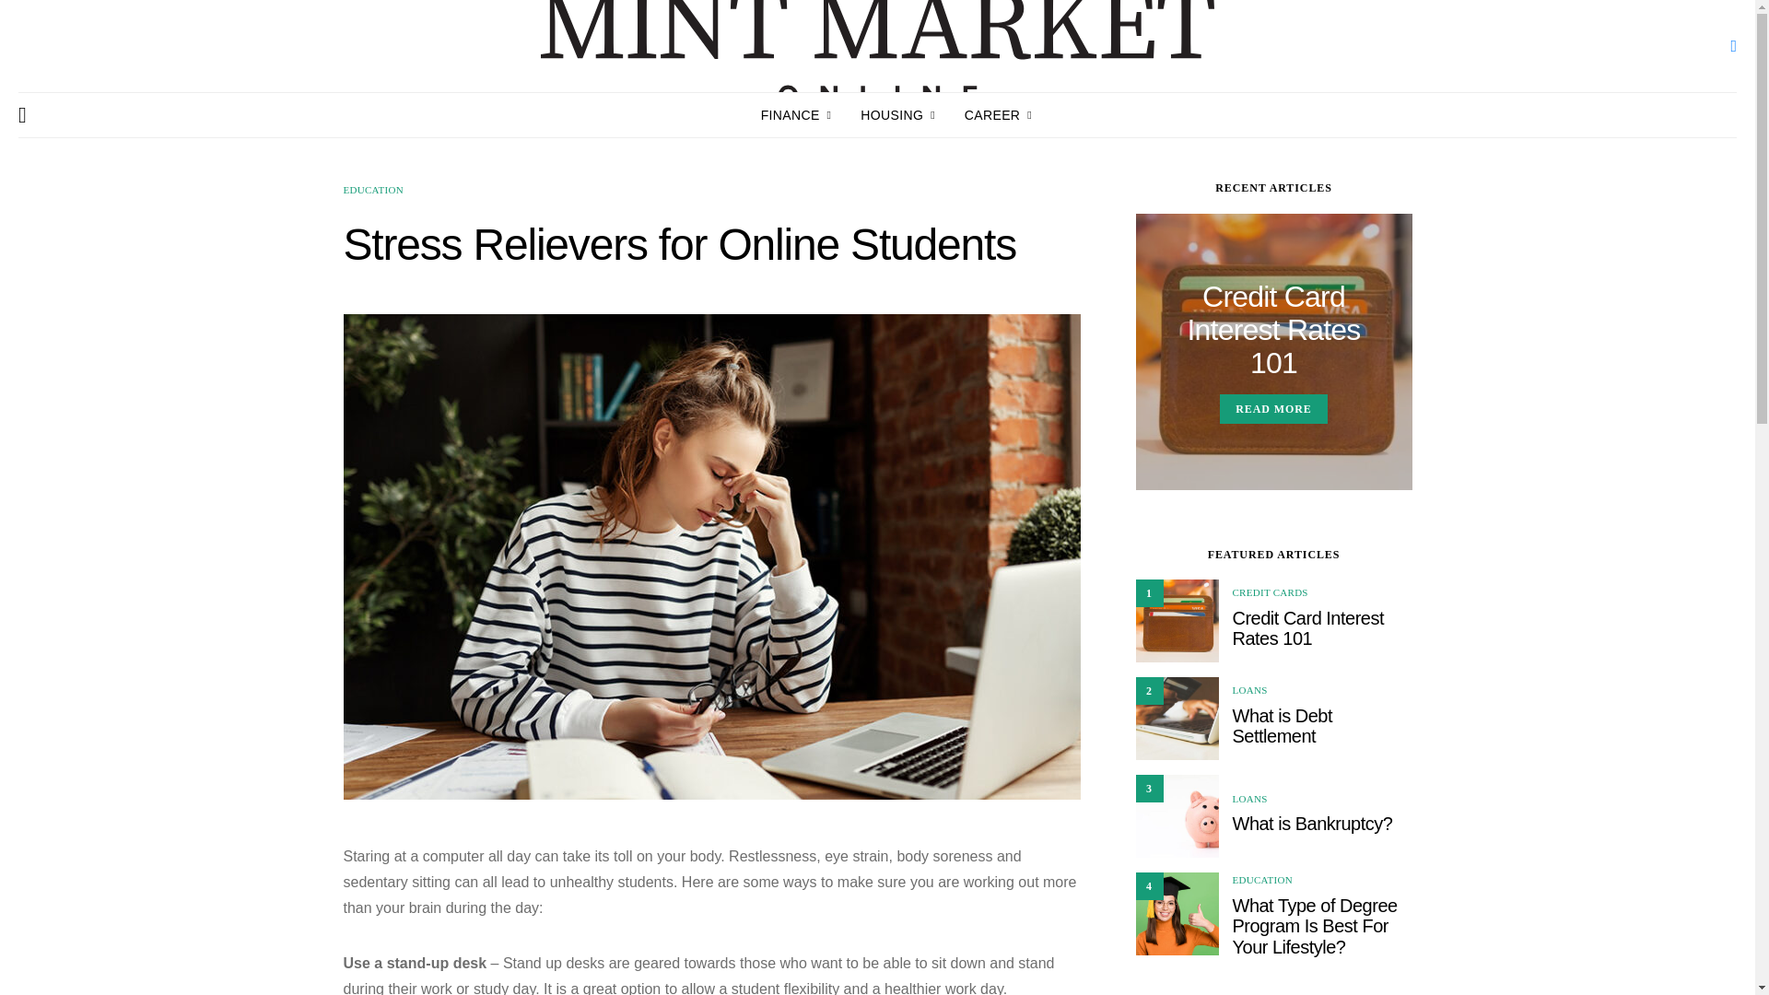  Describe the element at coordinates (997, 115) in the screenshot. I see `CAREER` at that location.